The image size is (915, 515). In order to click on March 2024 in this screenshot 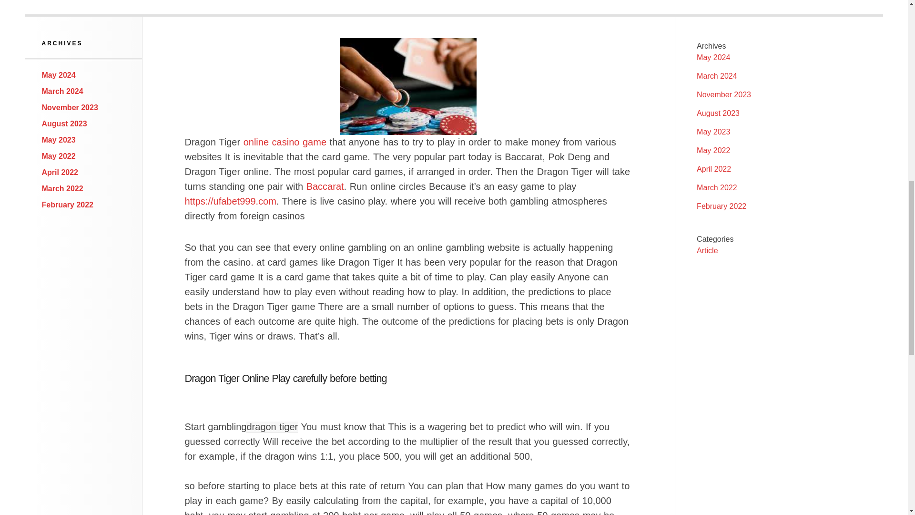, I will do `click(717, 76)`.